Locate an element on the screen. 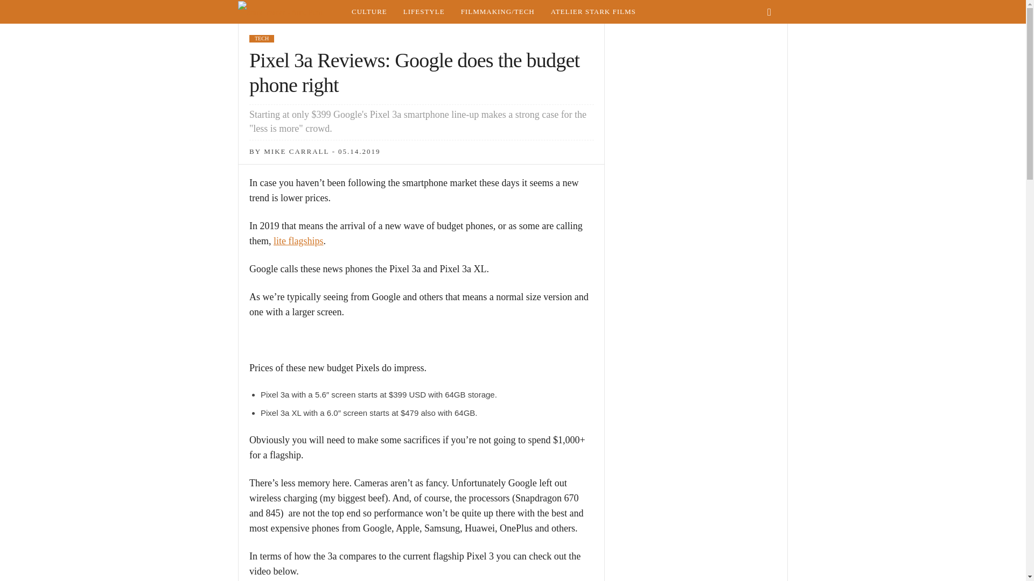 Image resolution: width=1034 pixels, height=581 pixels. Stark Insider is located at coordinates (290, 12).